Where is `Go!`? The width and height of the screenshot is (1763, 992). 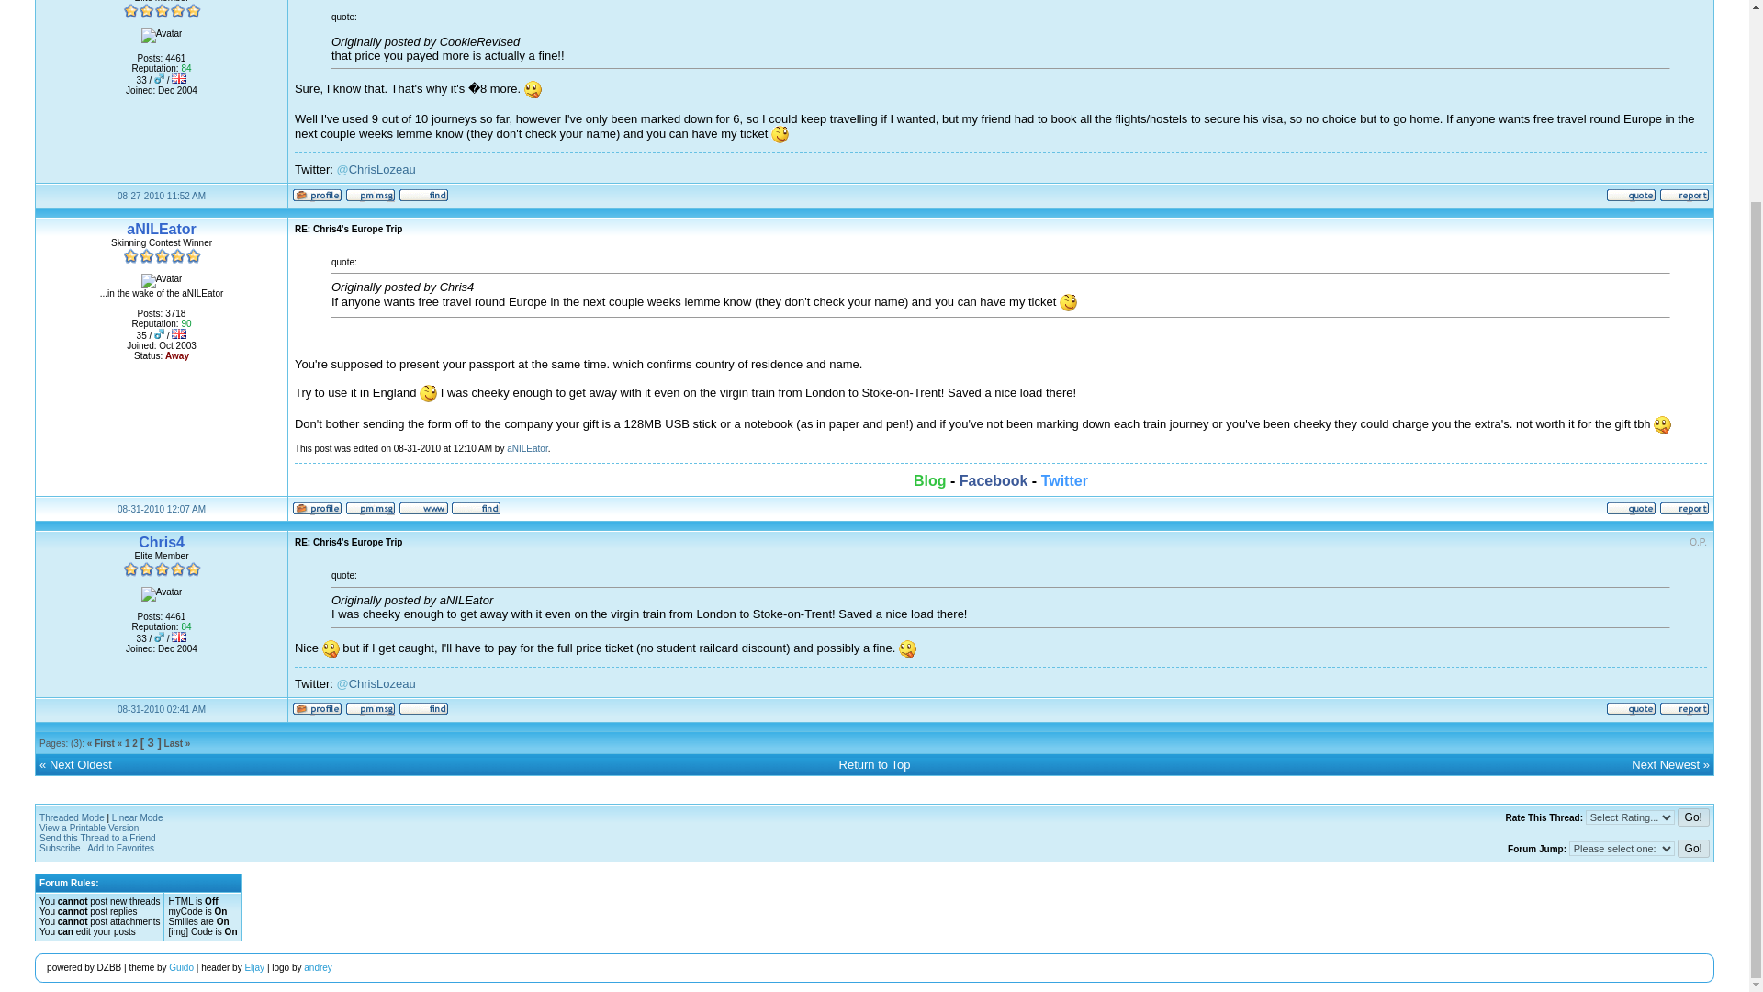 Go! is located at coordinates (1693, 817).